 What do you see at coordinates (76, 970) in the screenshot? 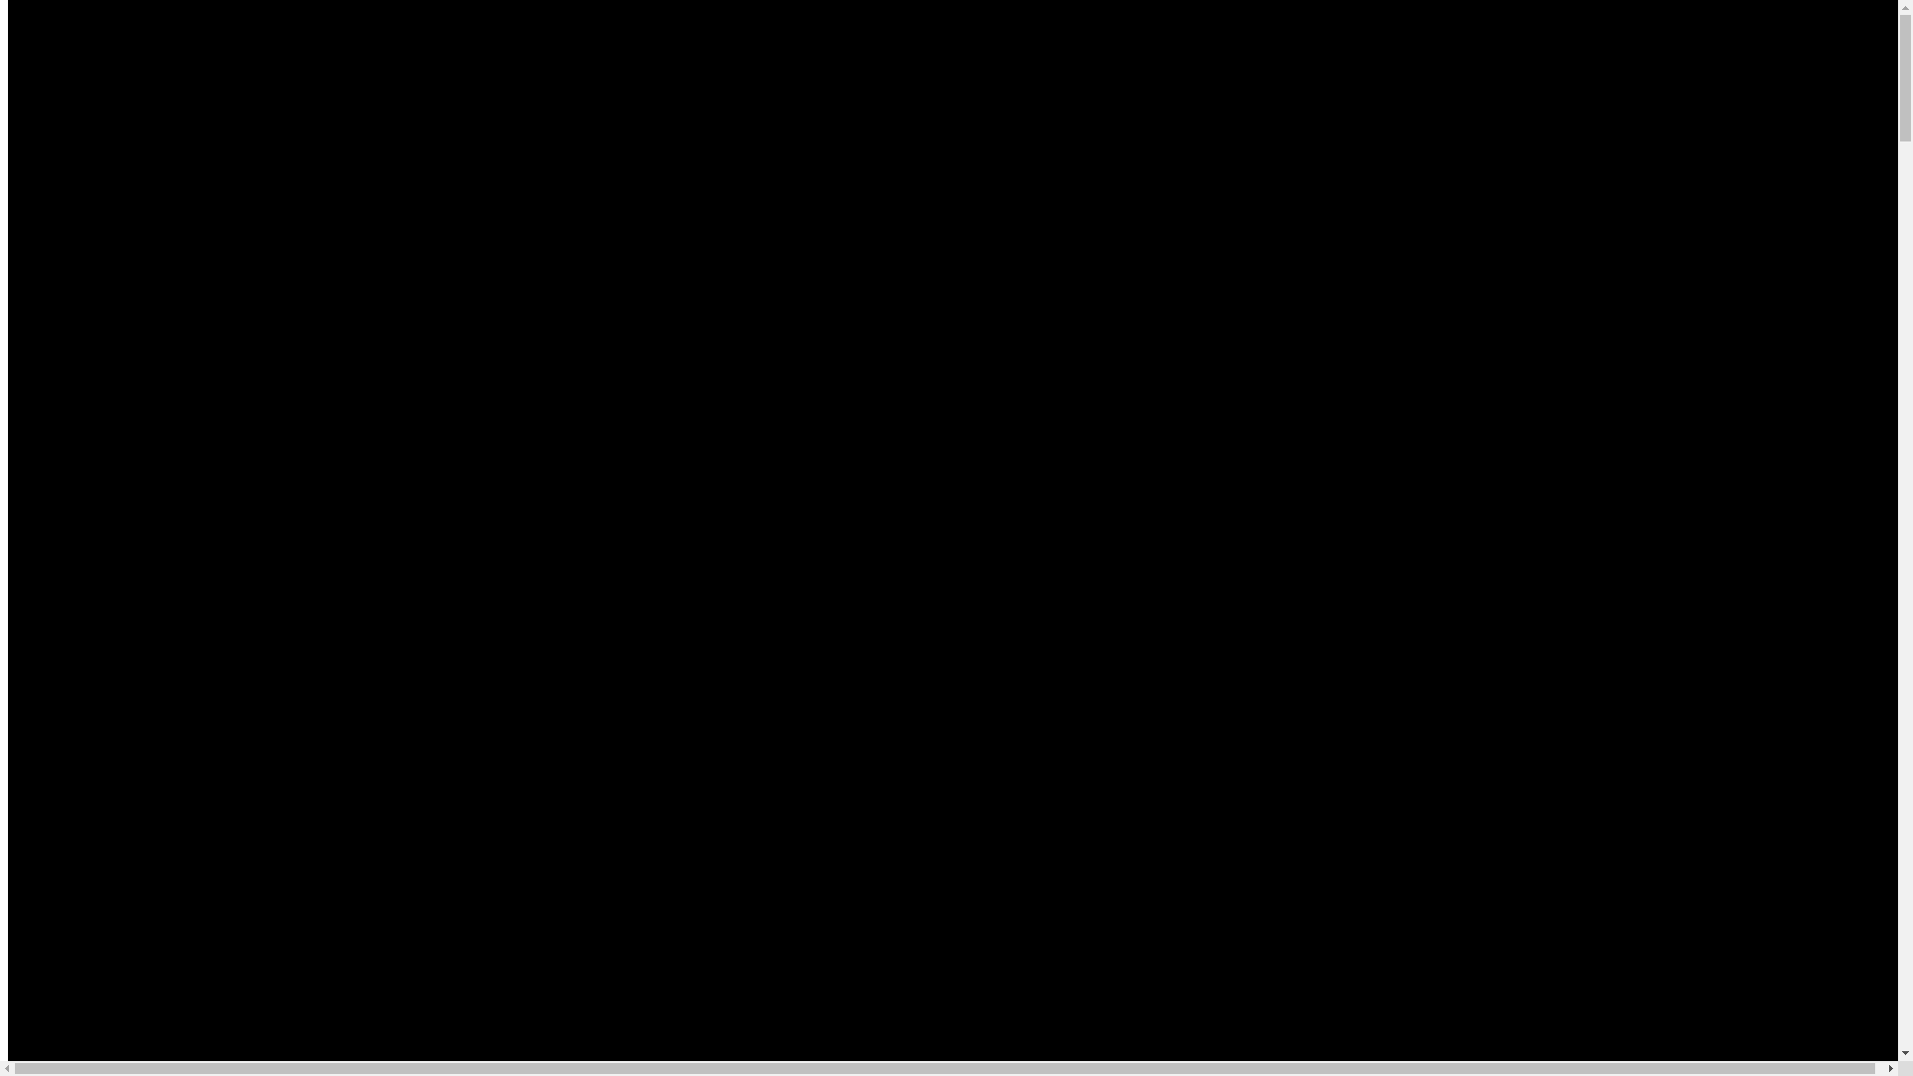
I see `shooting` at bounding box center [76, 970].